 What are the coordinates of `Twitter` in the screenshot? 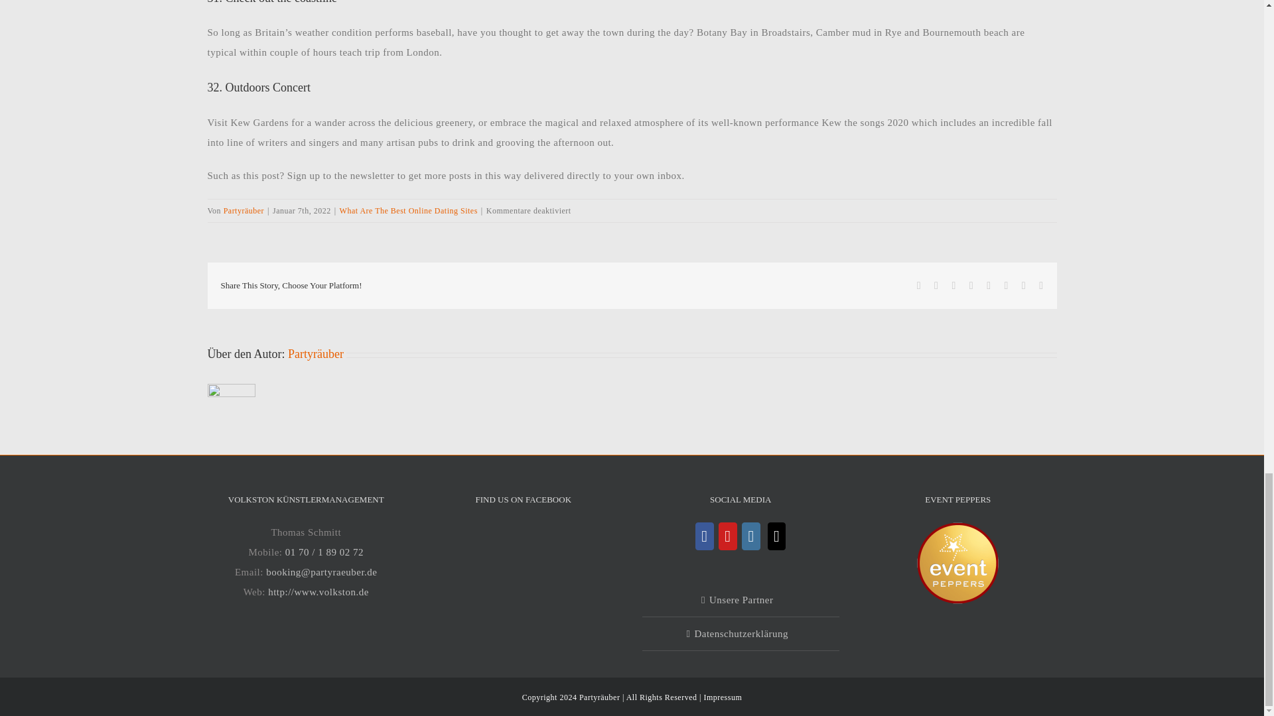 It's located at (936, 285).